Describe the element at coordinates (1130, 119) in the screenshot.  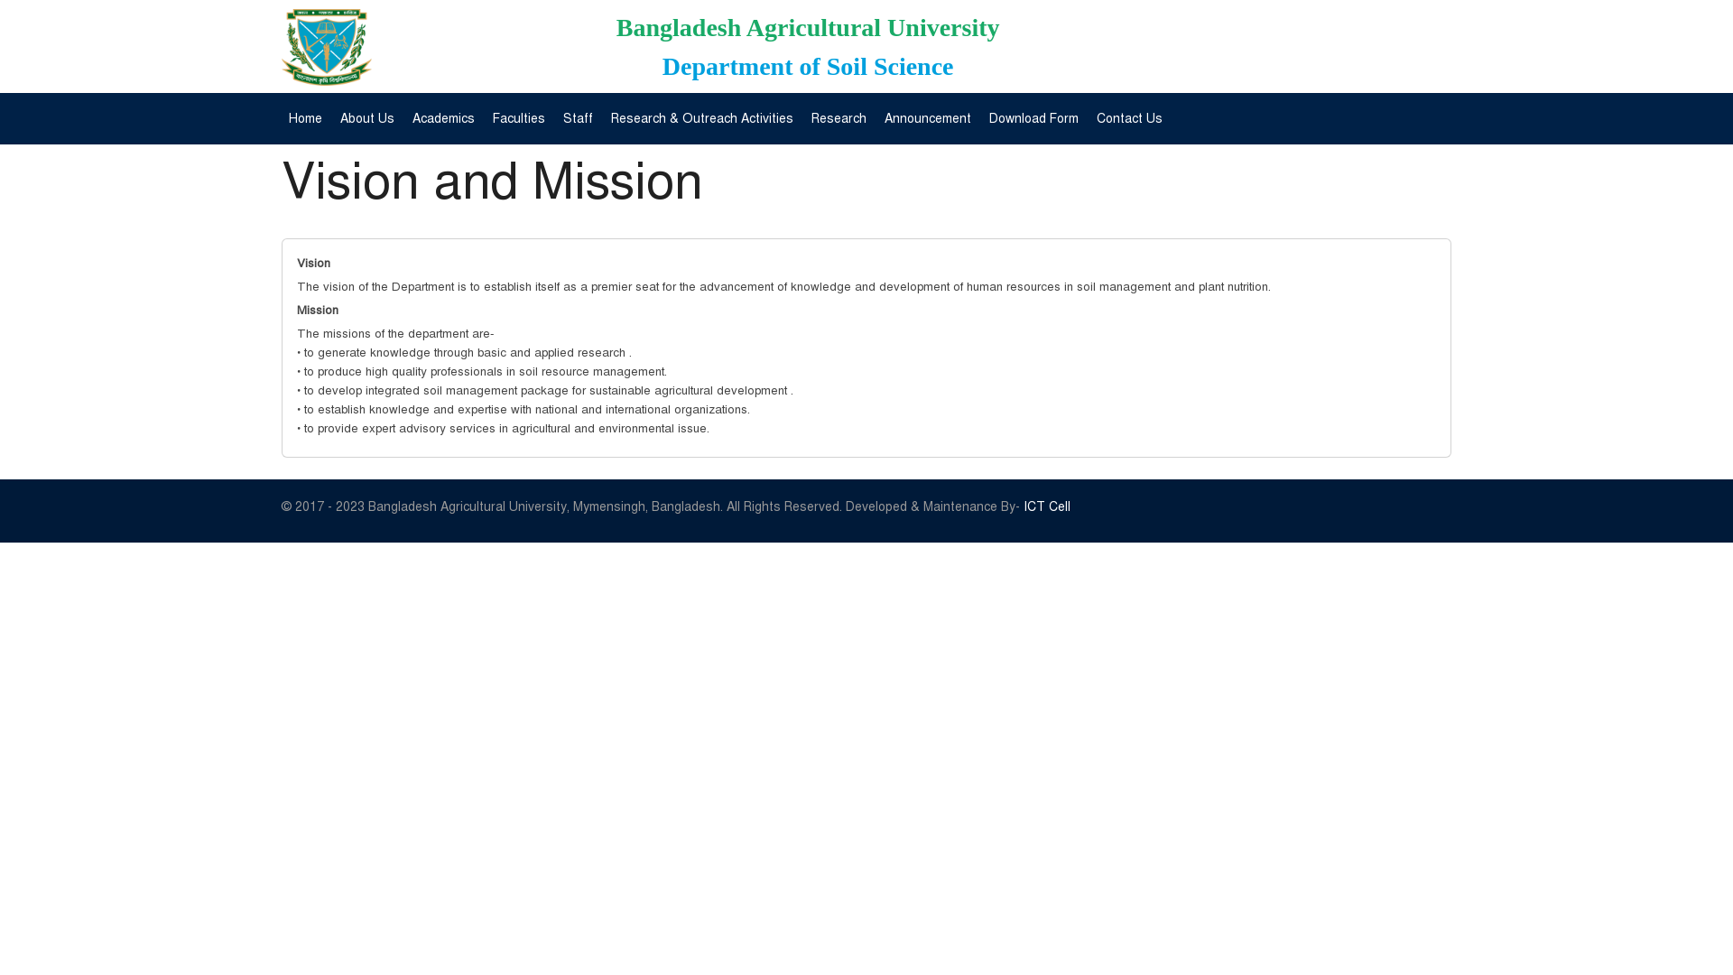
I see `Contact Us` at that location.